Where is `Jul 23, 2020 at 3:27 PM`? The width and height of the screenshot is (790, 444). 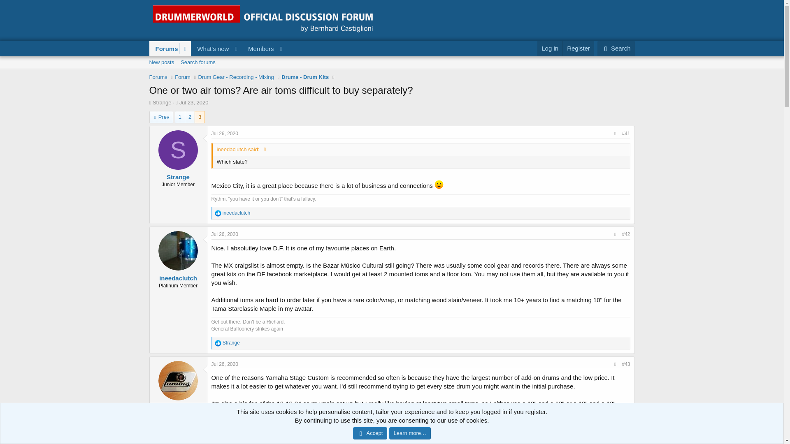 Jul 23, 2020 at 3:27 PM is located at coordinates (193, 102).